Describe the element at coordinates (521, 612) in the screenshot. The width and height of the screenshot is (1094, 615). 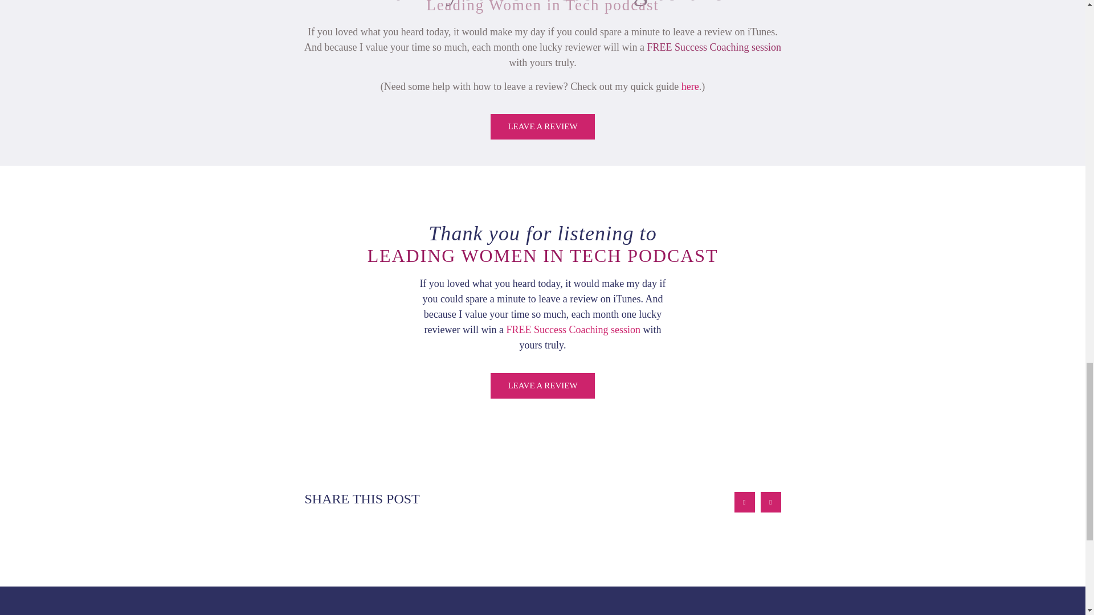
I see `About` at that location.